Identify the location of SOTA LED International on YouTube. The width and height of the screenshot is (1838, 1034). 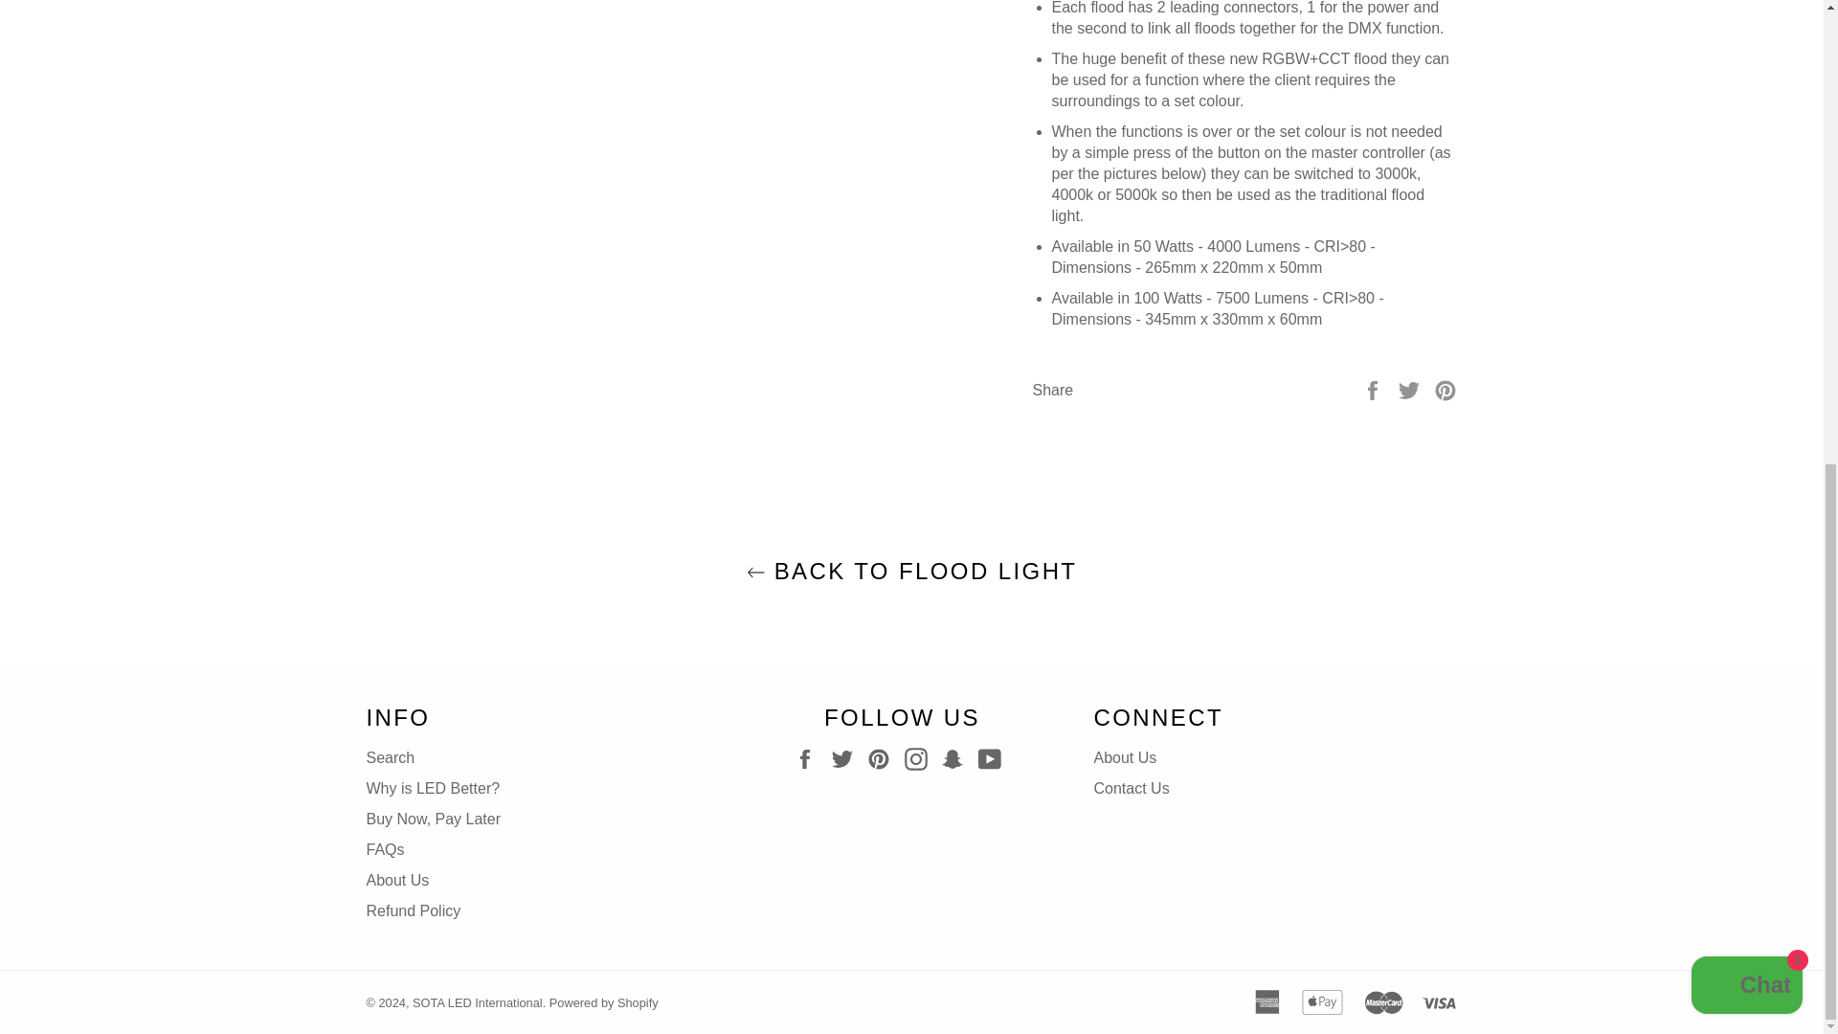
(994, 758).